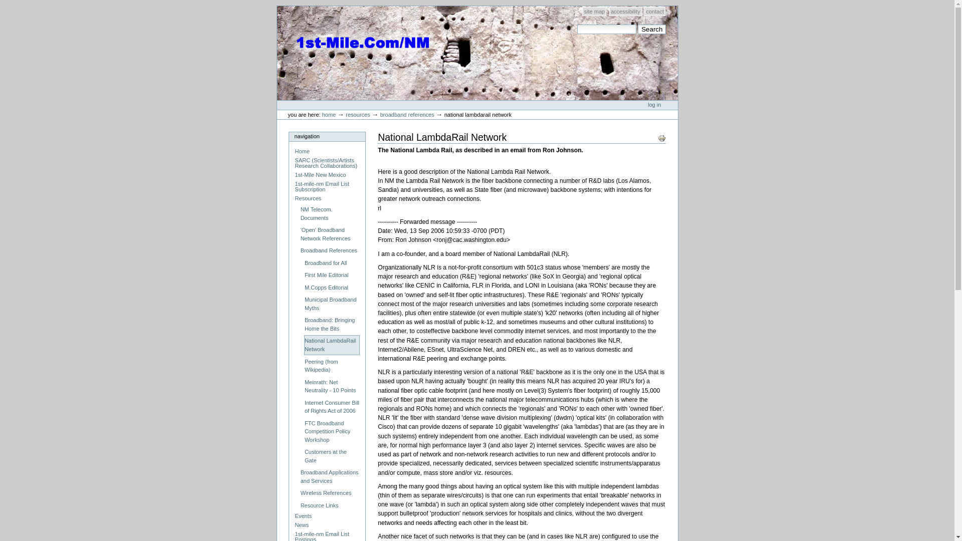 The width and height of the screenshot is (962, 541). What do you see at coordinates (594, 12) in the screenshot?
I see `site map` at bounding box center [594, 12].